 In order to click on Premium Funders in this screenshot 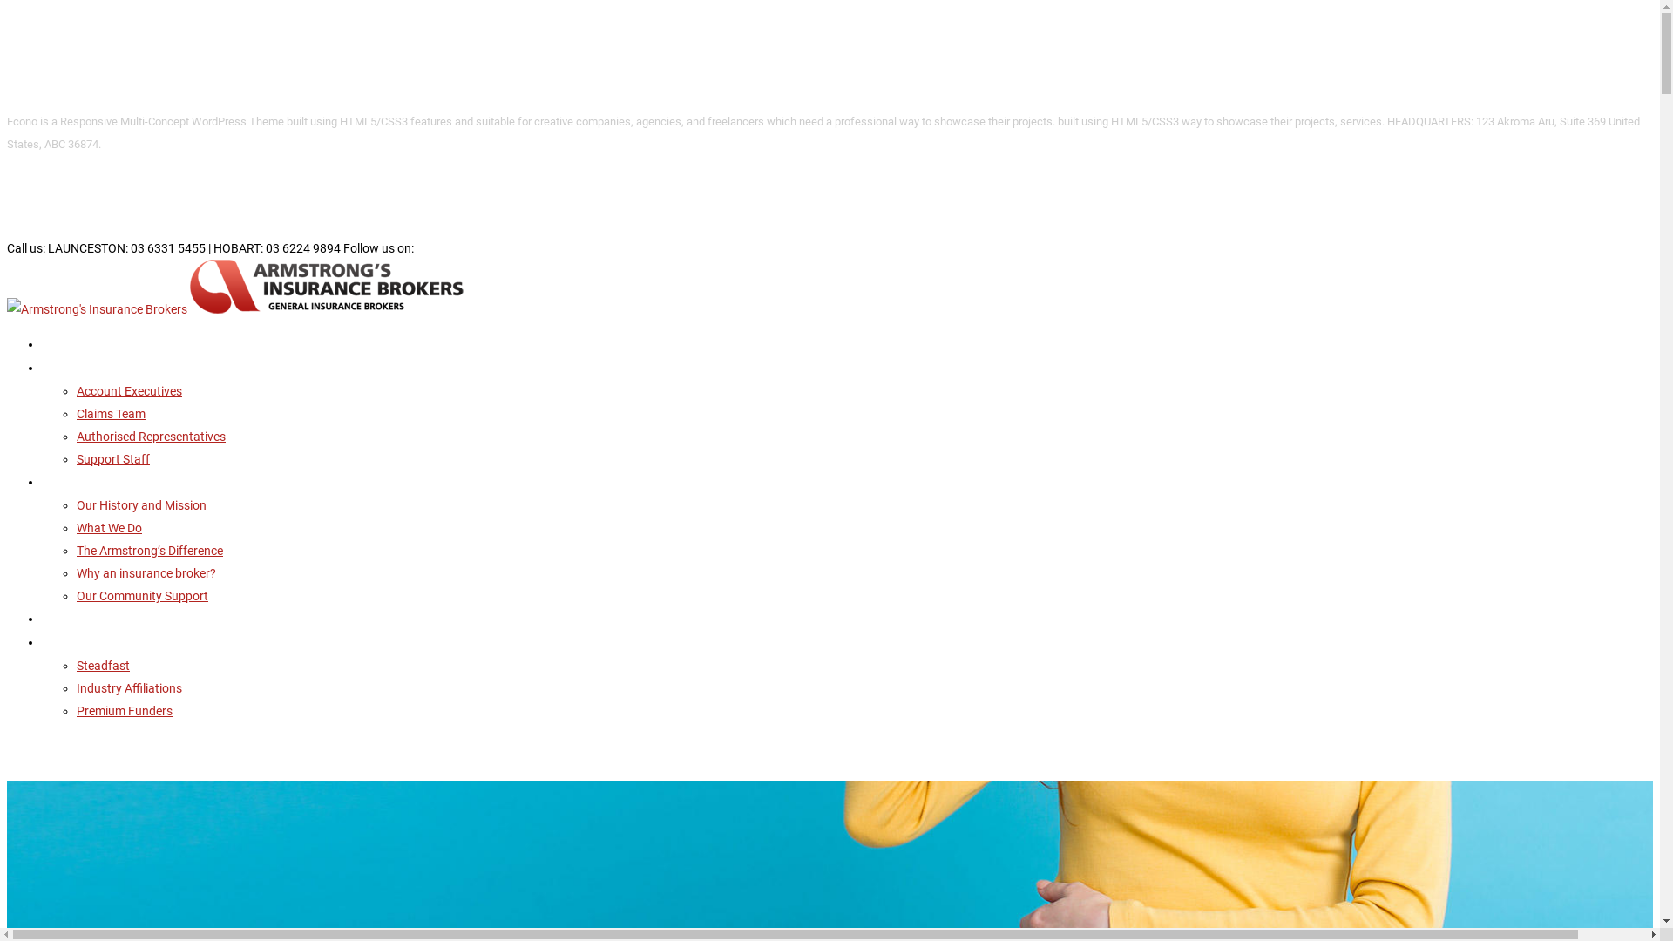, I will do `click(125, 711)`.